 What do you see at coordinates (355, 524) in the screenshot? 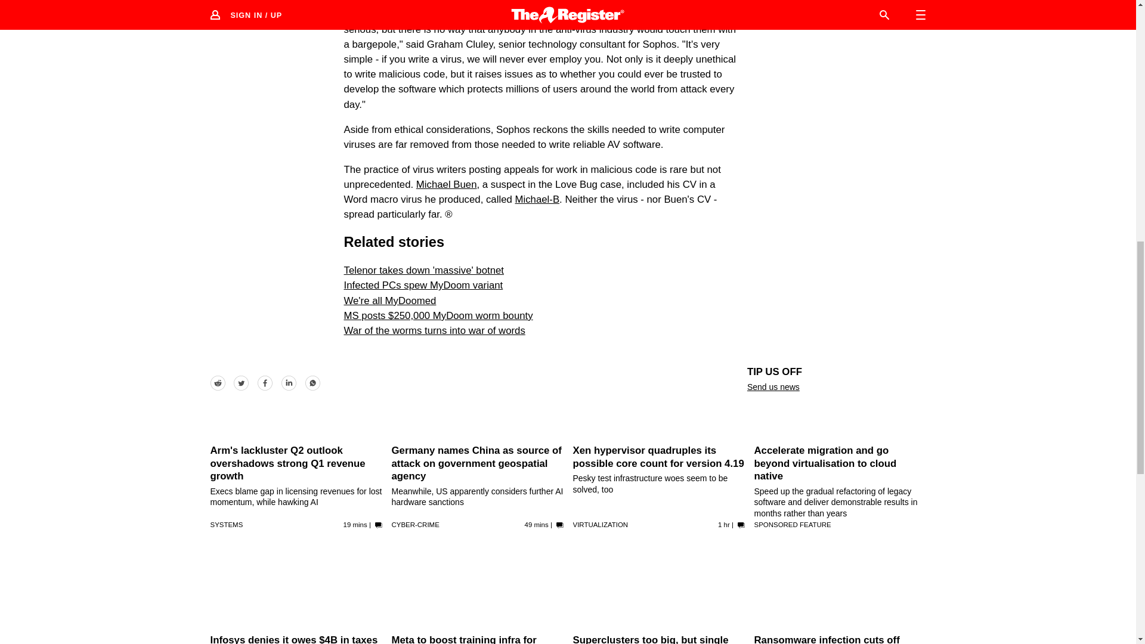
I see `1 Aug 2024 6:30` at bounding box center [355, 524].